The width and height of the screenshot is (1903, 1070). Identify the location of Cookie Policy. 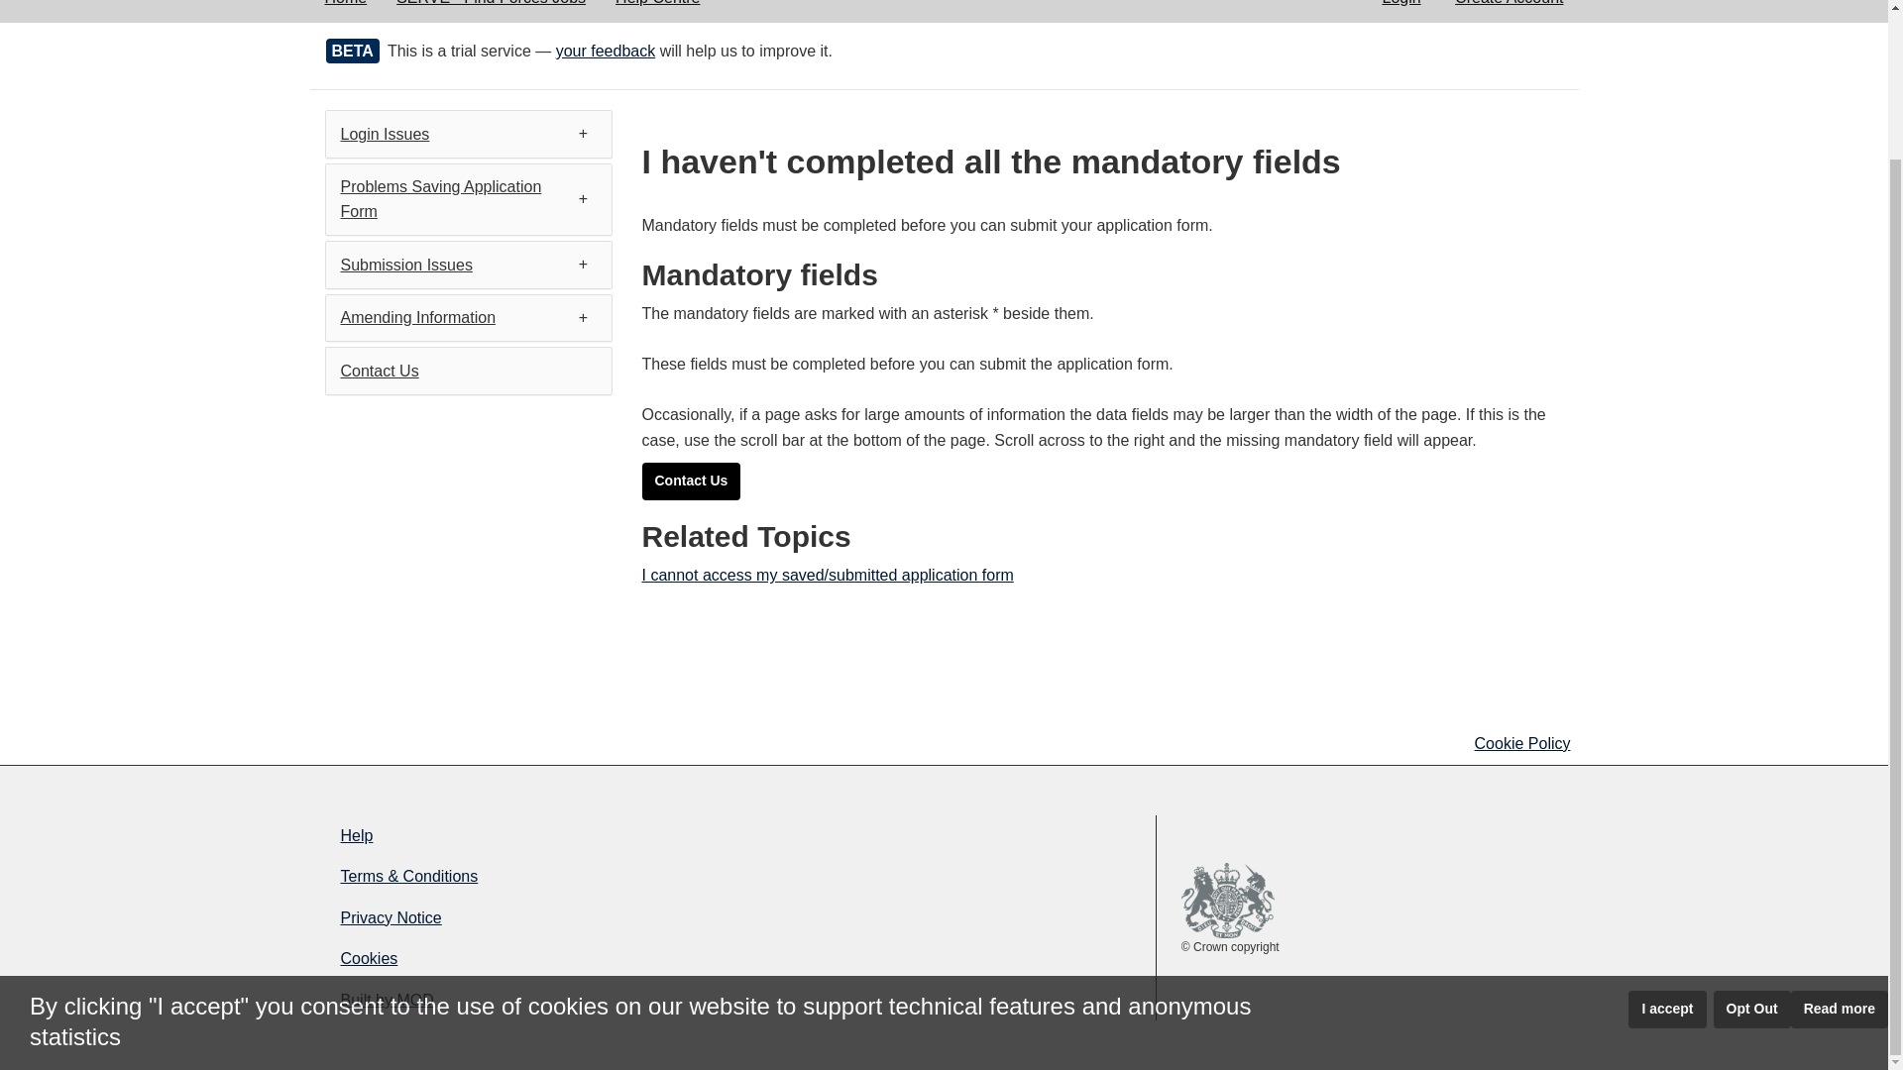
(1522, 743).